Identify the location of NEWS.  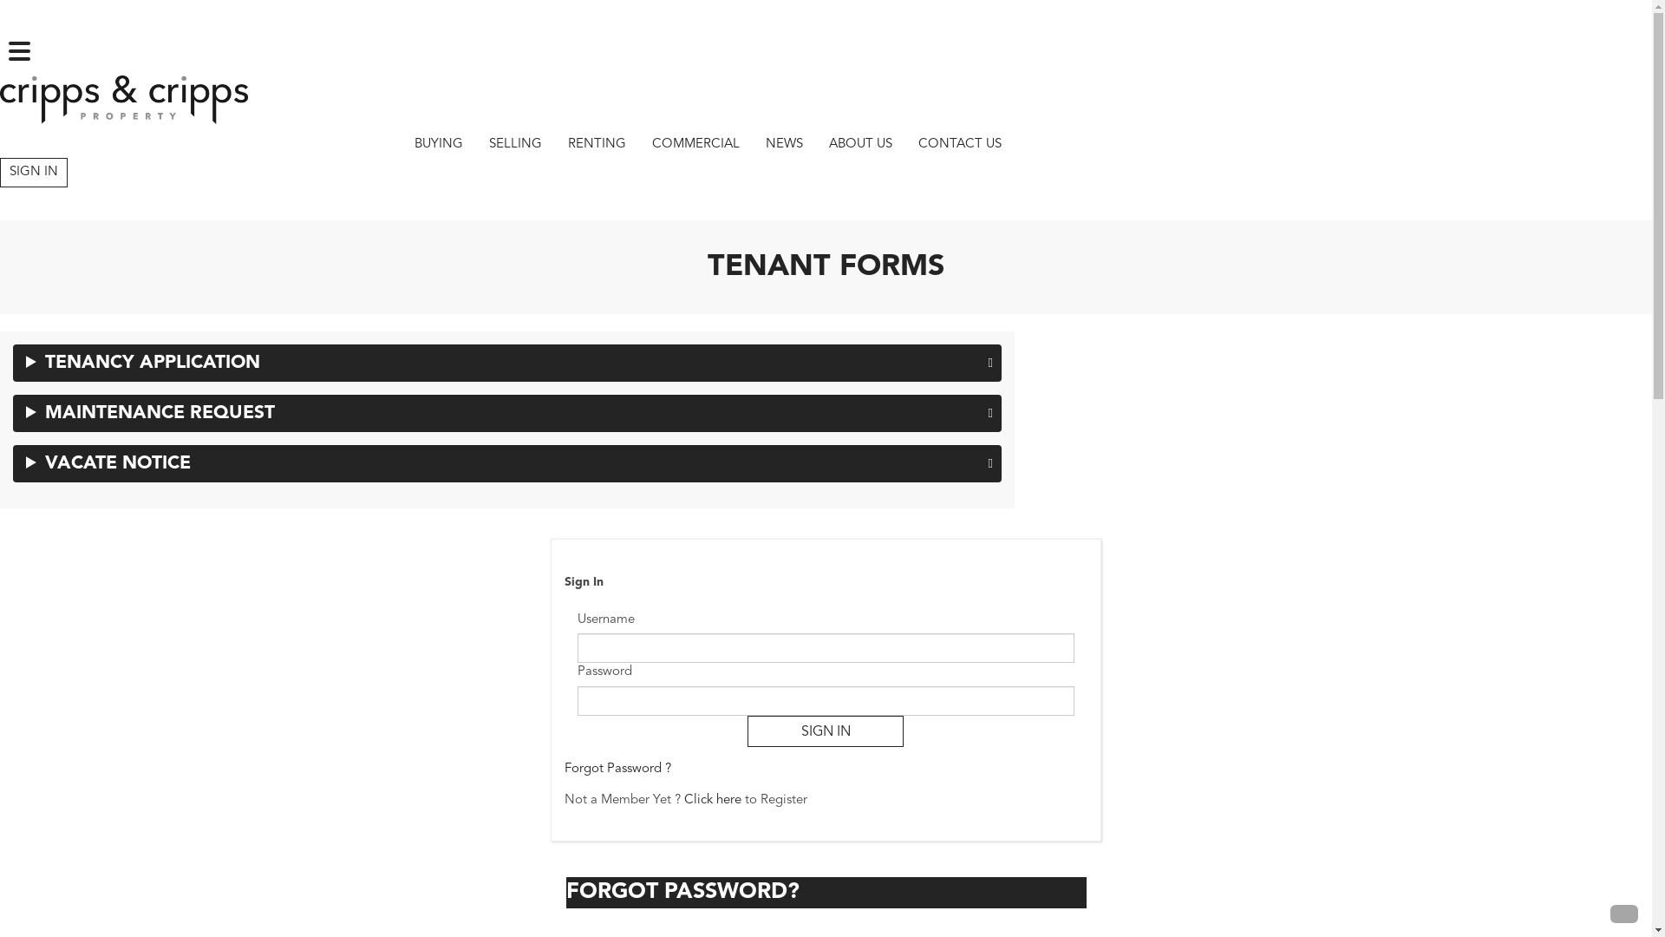
(784, 144).